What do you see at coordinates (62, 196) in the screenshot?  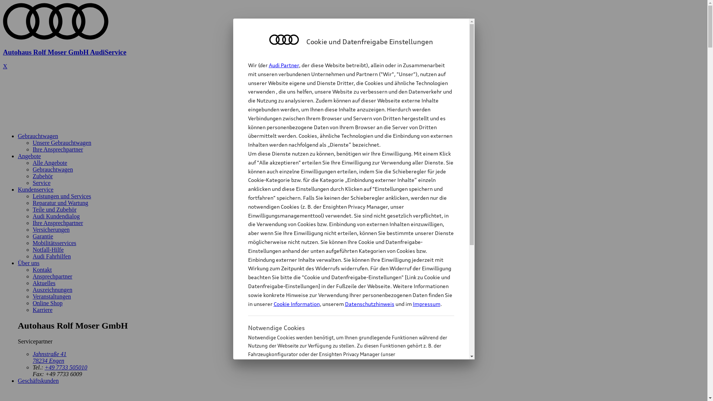 I see `Leistungen und Services` at bounding box center [62, 196].